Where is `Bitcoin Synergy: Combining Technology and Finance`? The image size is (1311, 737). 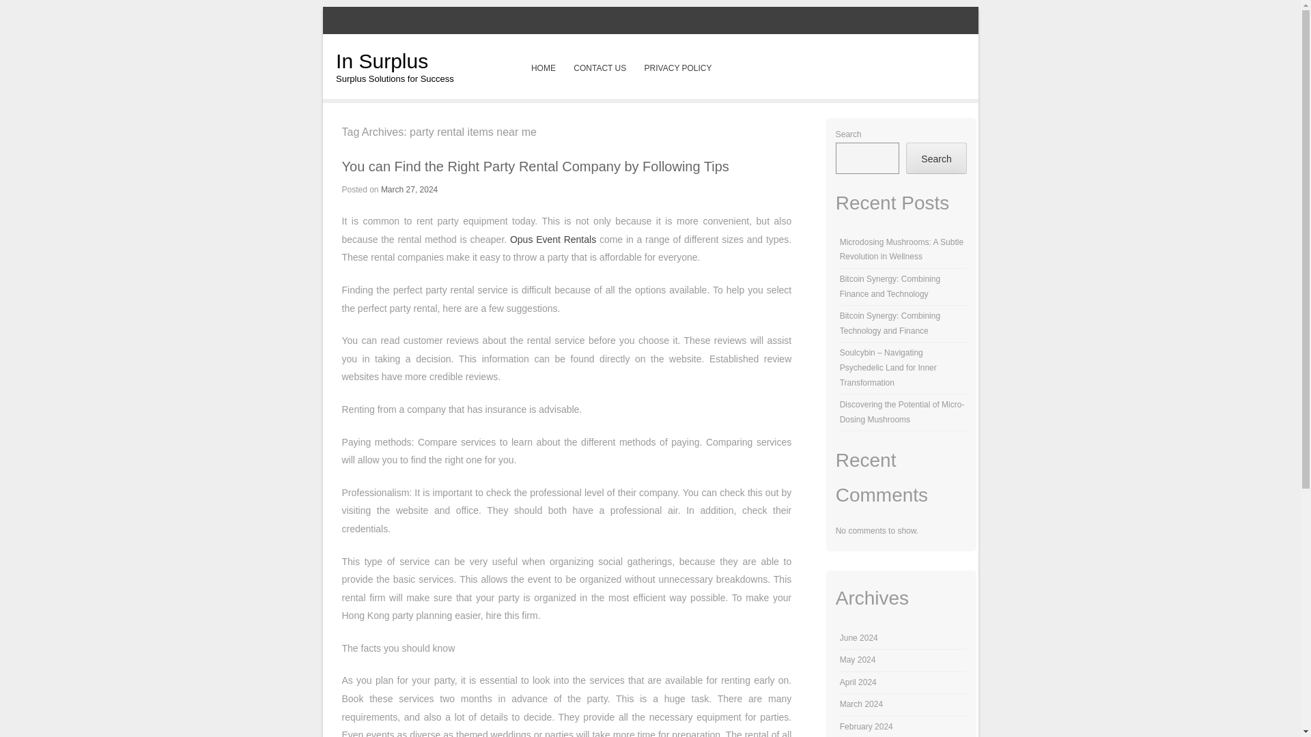
Bitcoin Synergy: Combining Technology and Finance is located at coordinates (890, 323).